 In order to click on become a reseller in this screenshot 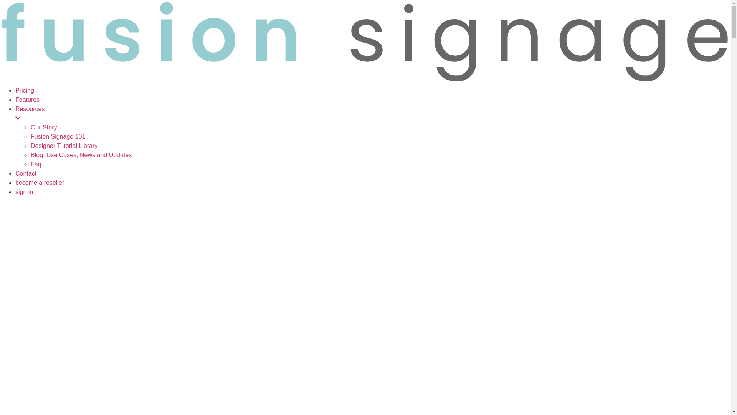, I will do `click(373, 183)`.